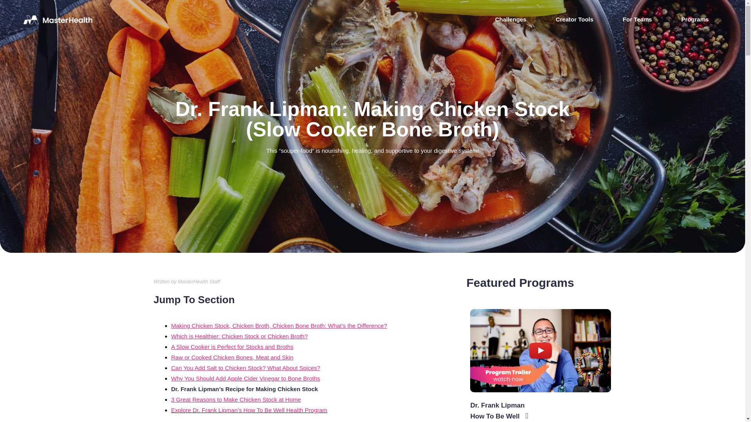  I want to click on Raw or Cooked Chicken Bones, Meat and Skin, so click(232, 357).